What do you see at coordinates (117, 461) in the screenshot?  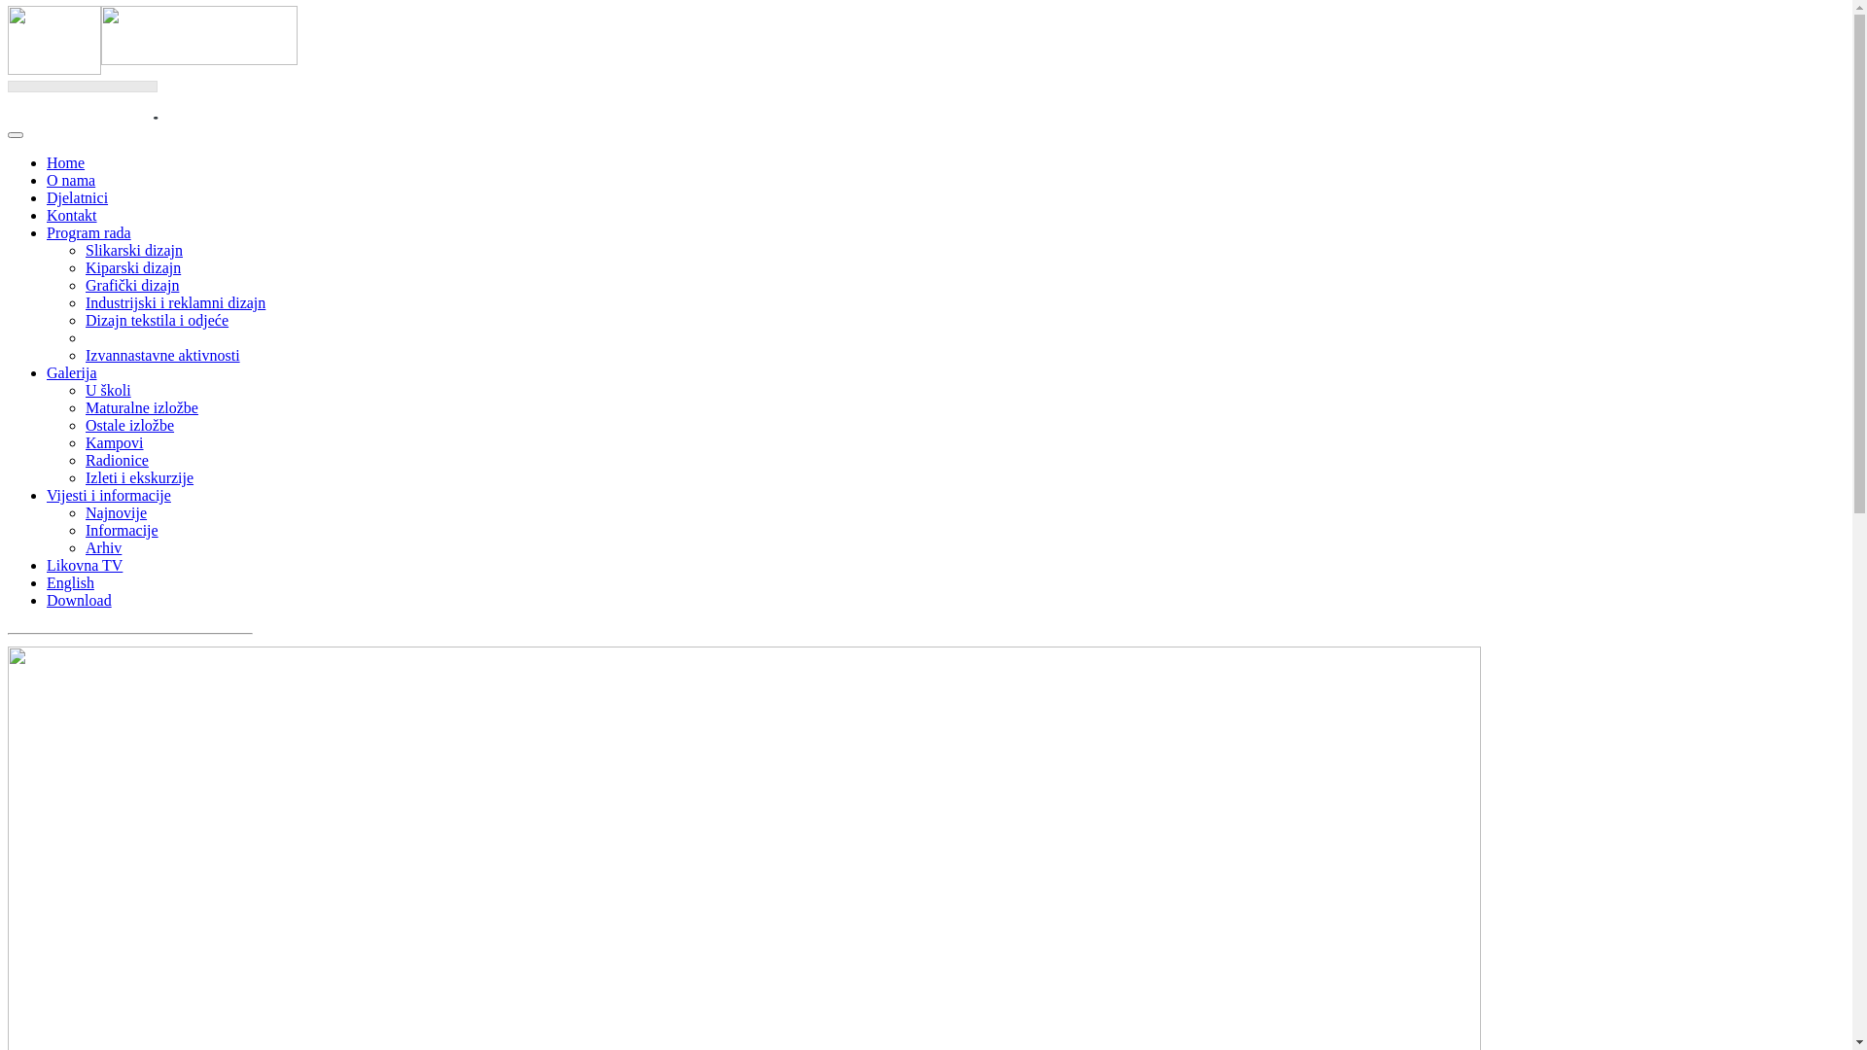 I see `Radionice` at bounding box center [117, 461].